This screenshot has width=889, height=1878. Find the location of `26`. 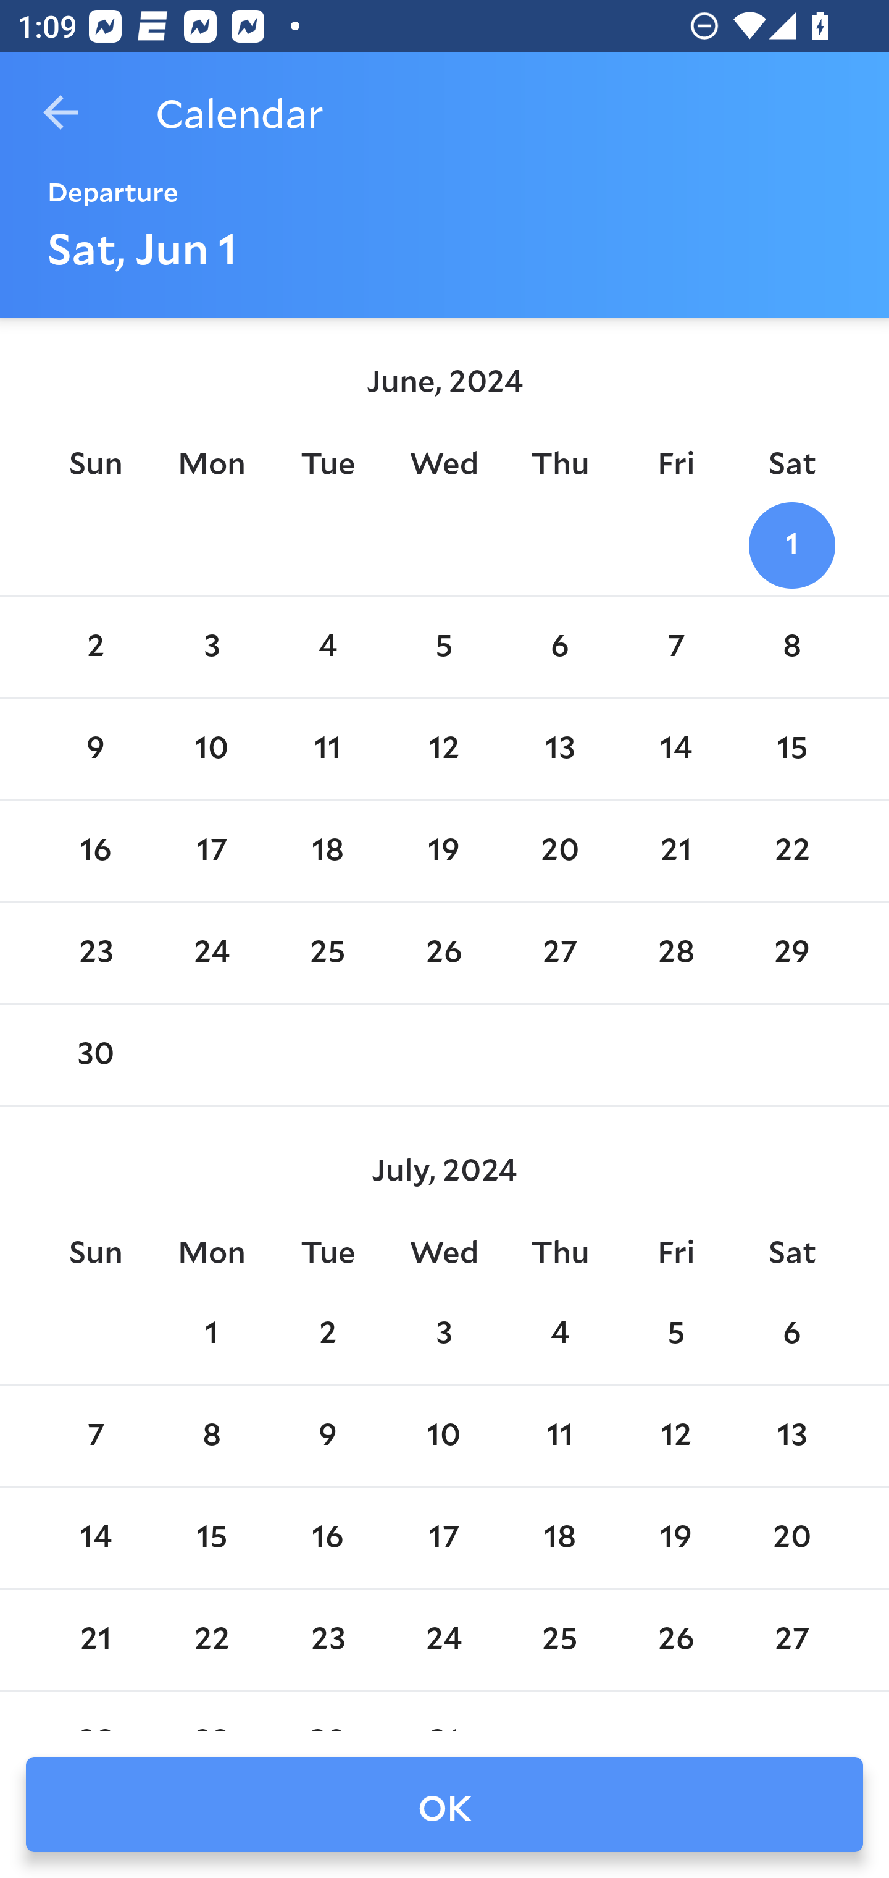

26 is located at coordinates (444, 954).